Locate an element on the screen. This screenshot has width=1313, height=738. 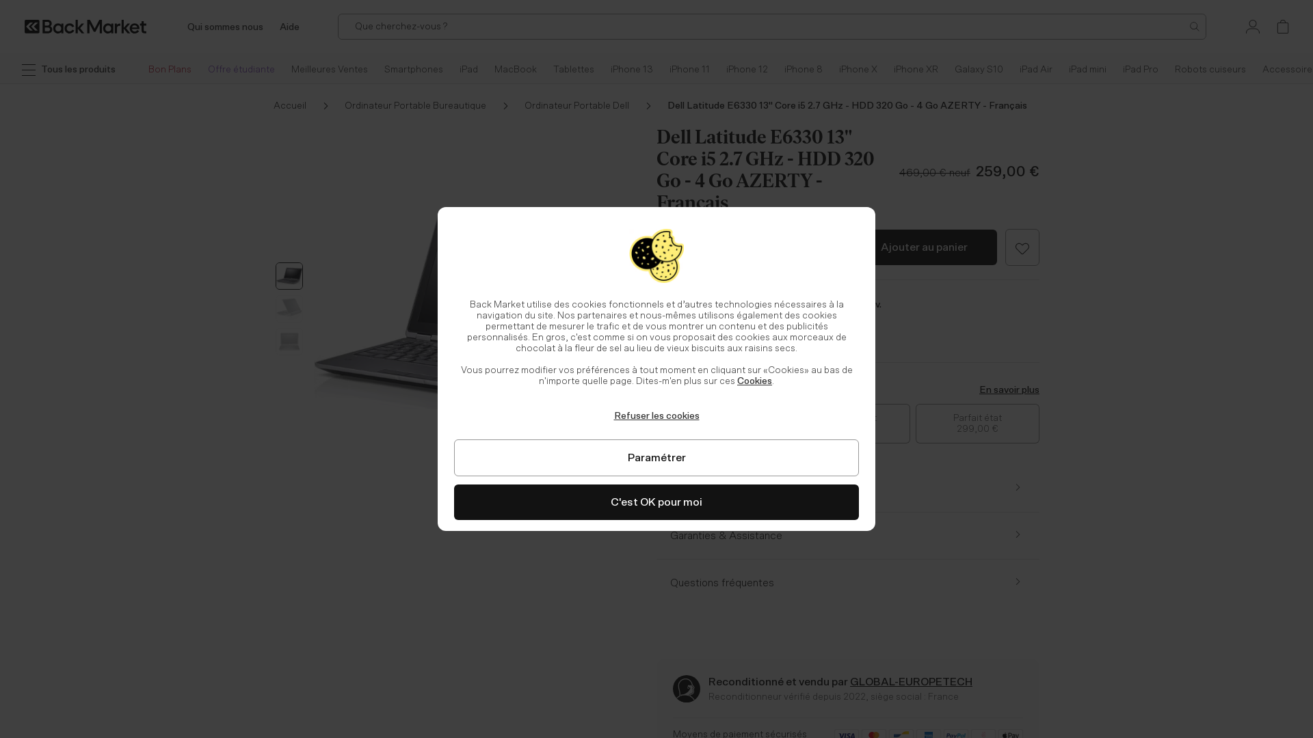
Accueil is located at coordinates (309, 106).